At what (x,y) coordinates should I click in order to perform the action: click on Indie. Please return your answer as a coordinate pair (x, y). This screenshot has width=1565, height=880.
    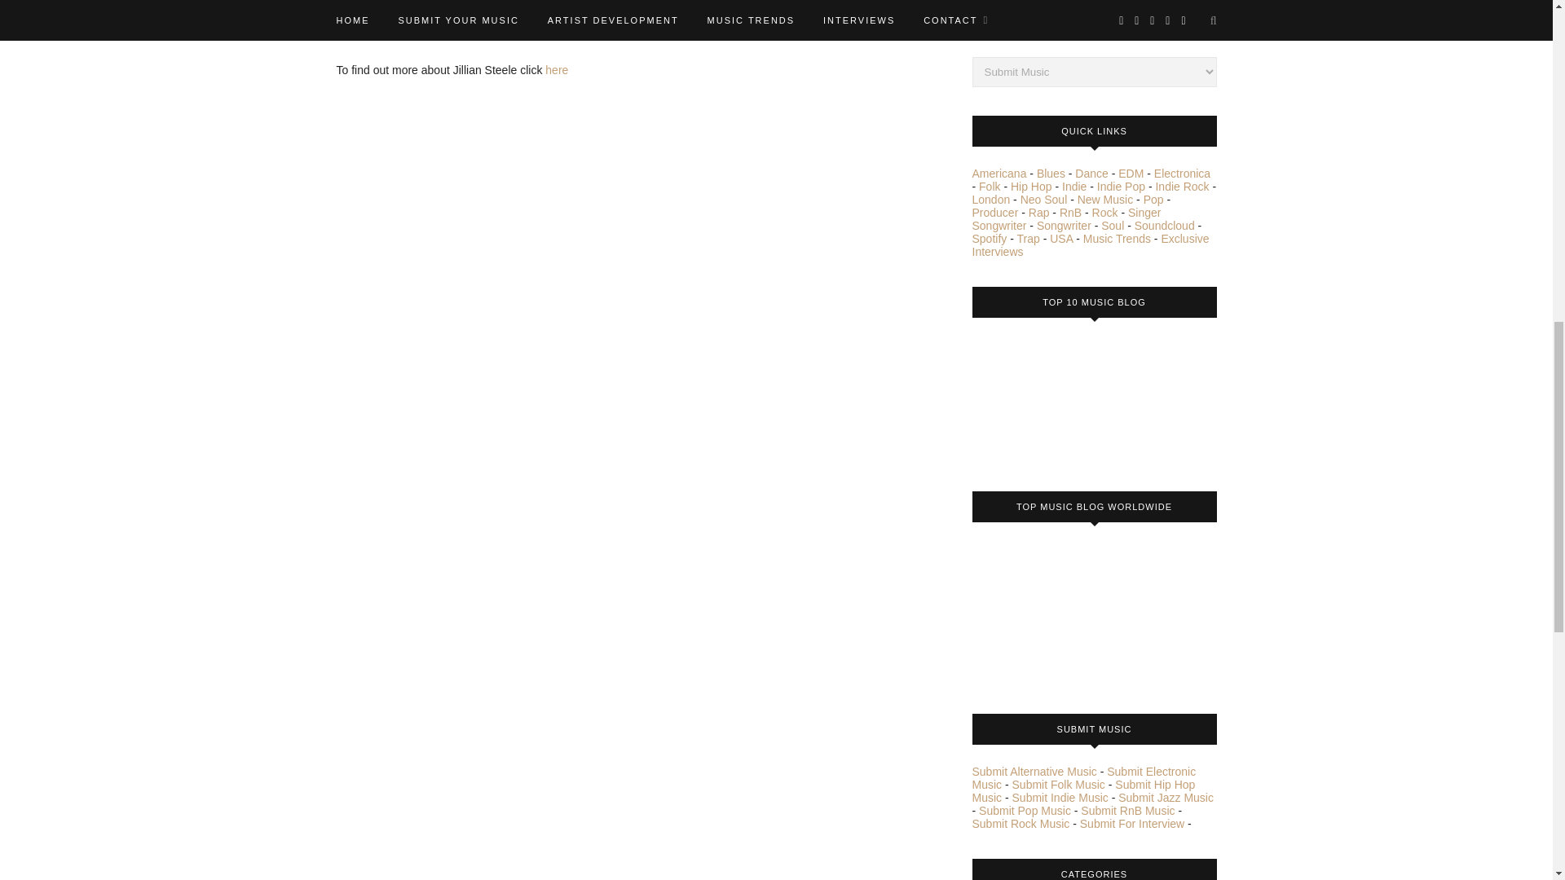
    Looking at the image, I should click on (1074, 186).